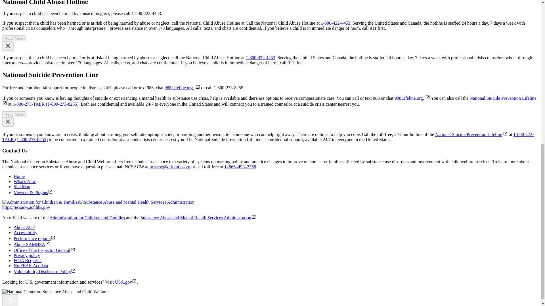 The height and width of the screenshot is (306, 545). What do you see at coordinates (409, 98) in the screenshot?
I see `988Lifeline.org` at bounding box center [409, 98].